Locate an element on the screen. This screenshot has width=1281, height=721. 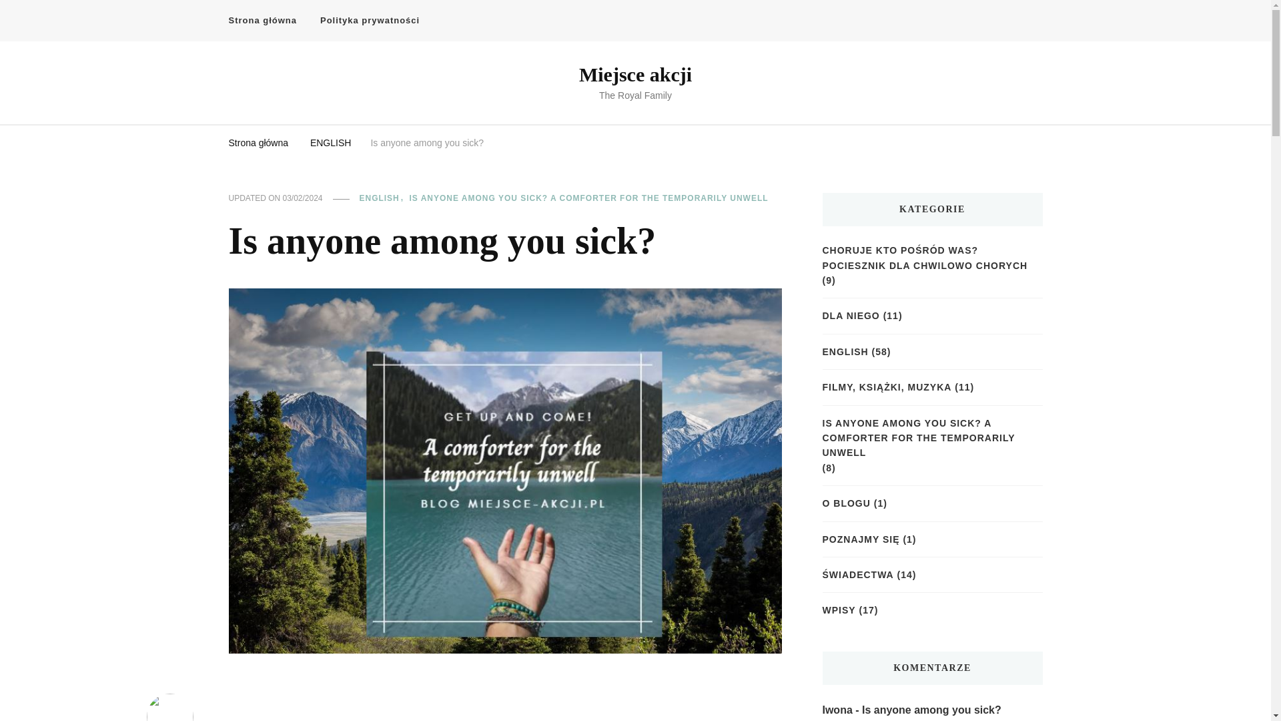
IWONA is located at coordinates (171, 707).